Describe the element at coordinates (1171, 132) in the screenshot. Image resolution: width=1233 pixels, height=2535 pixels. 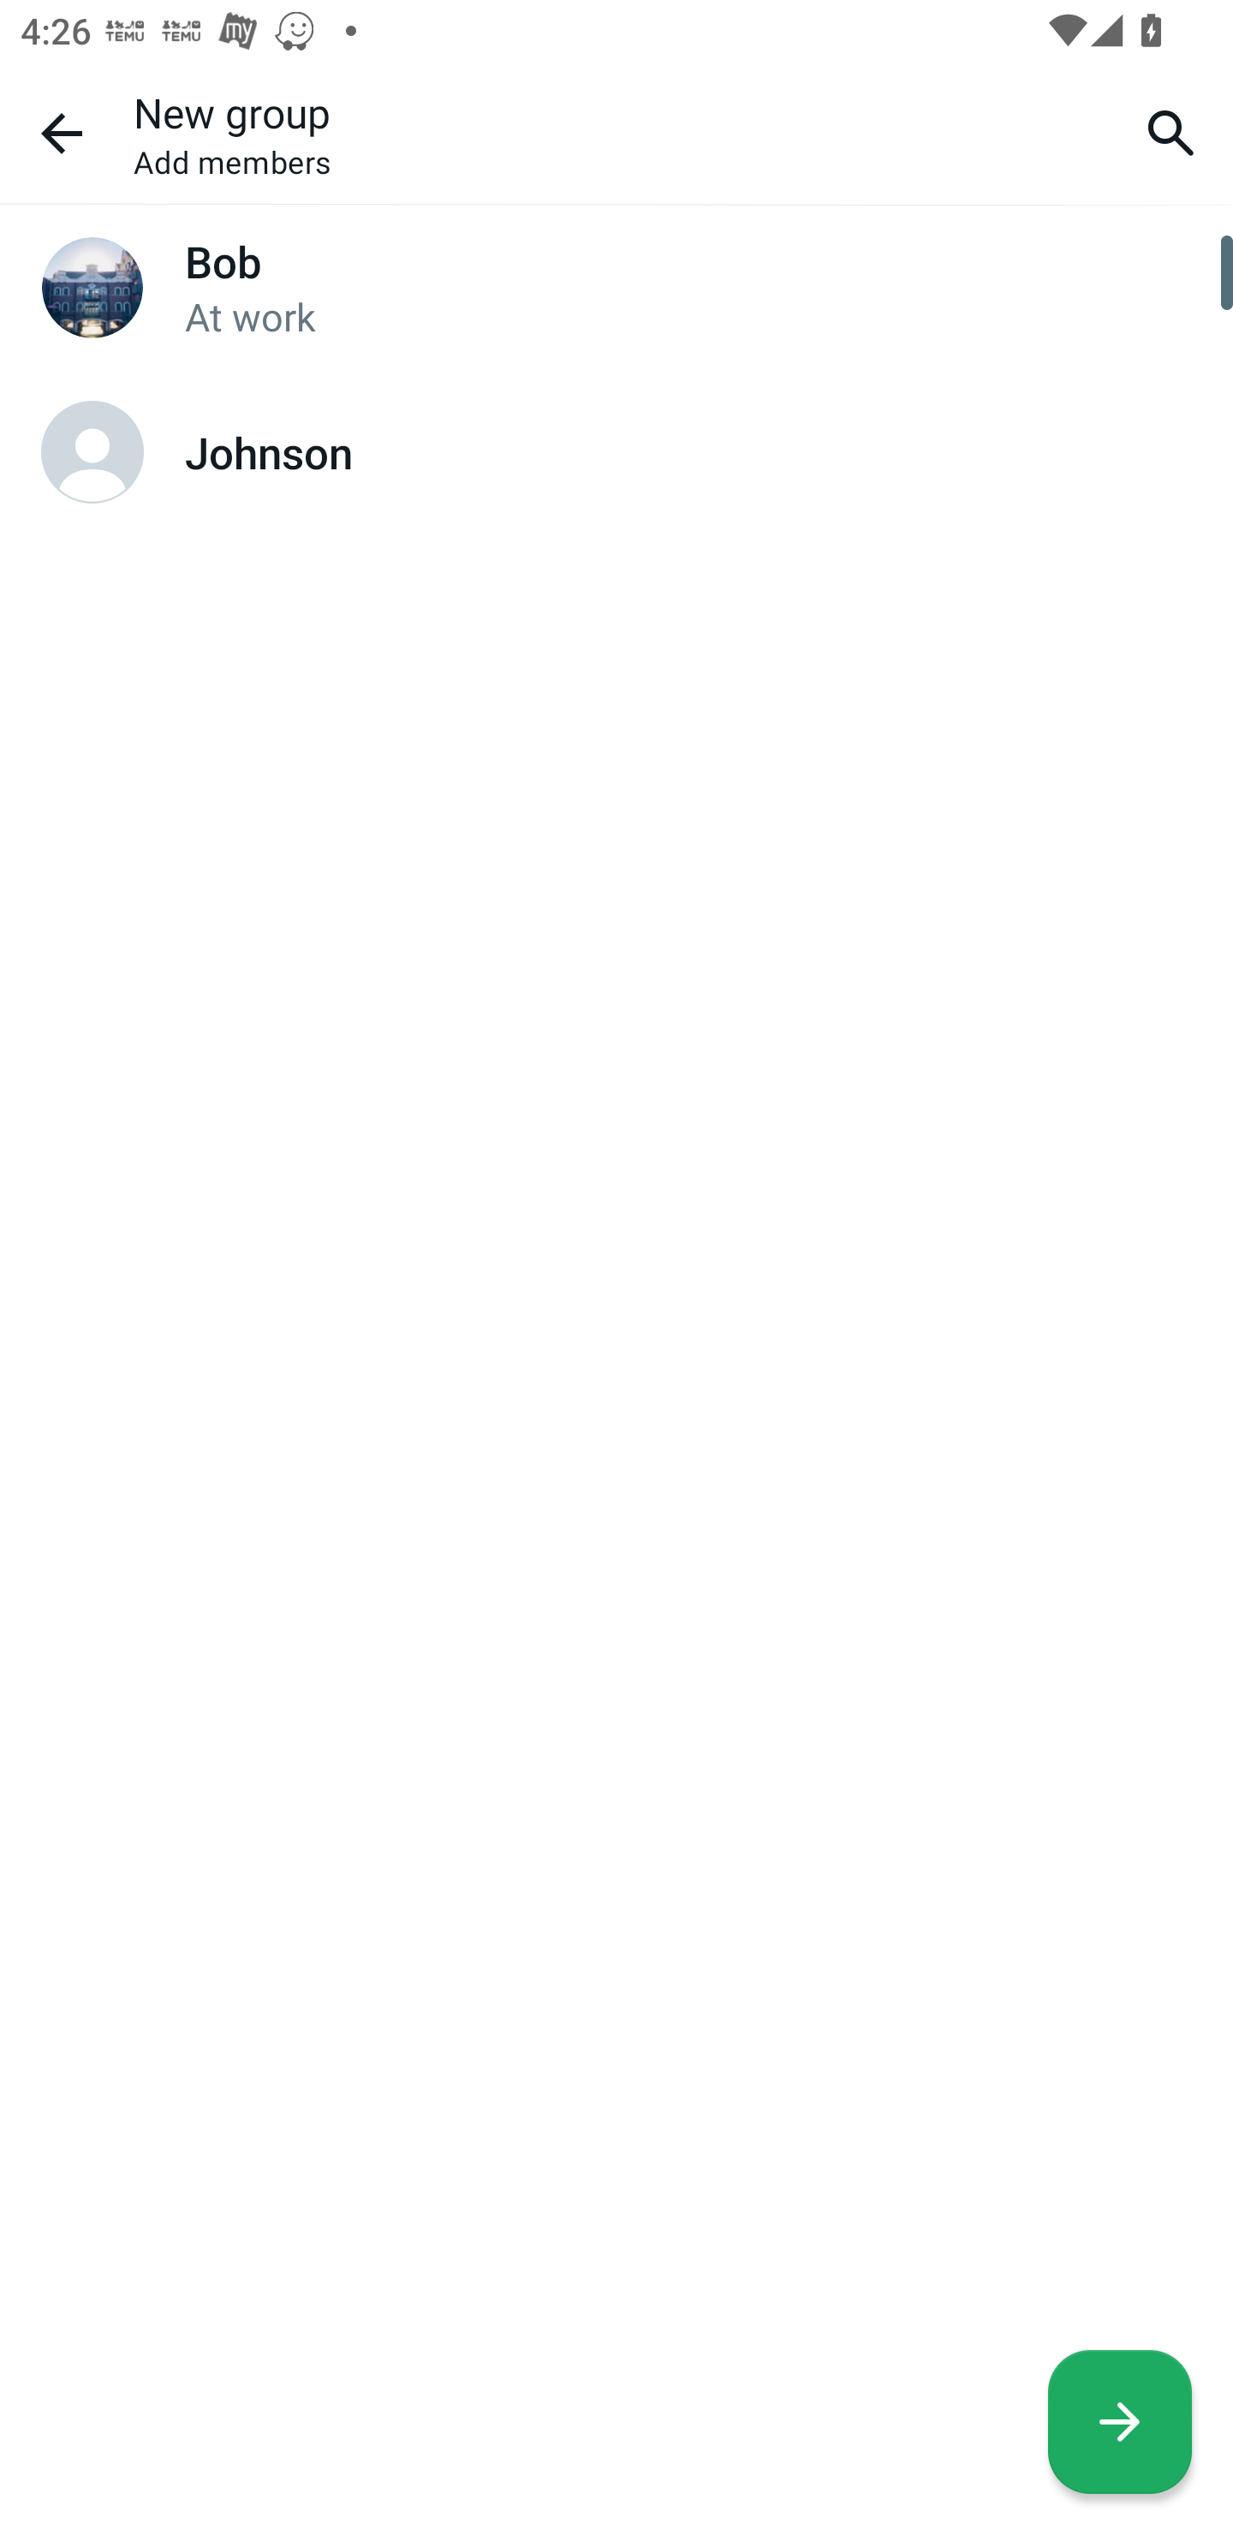
I see `Search` at that location.